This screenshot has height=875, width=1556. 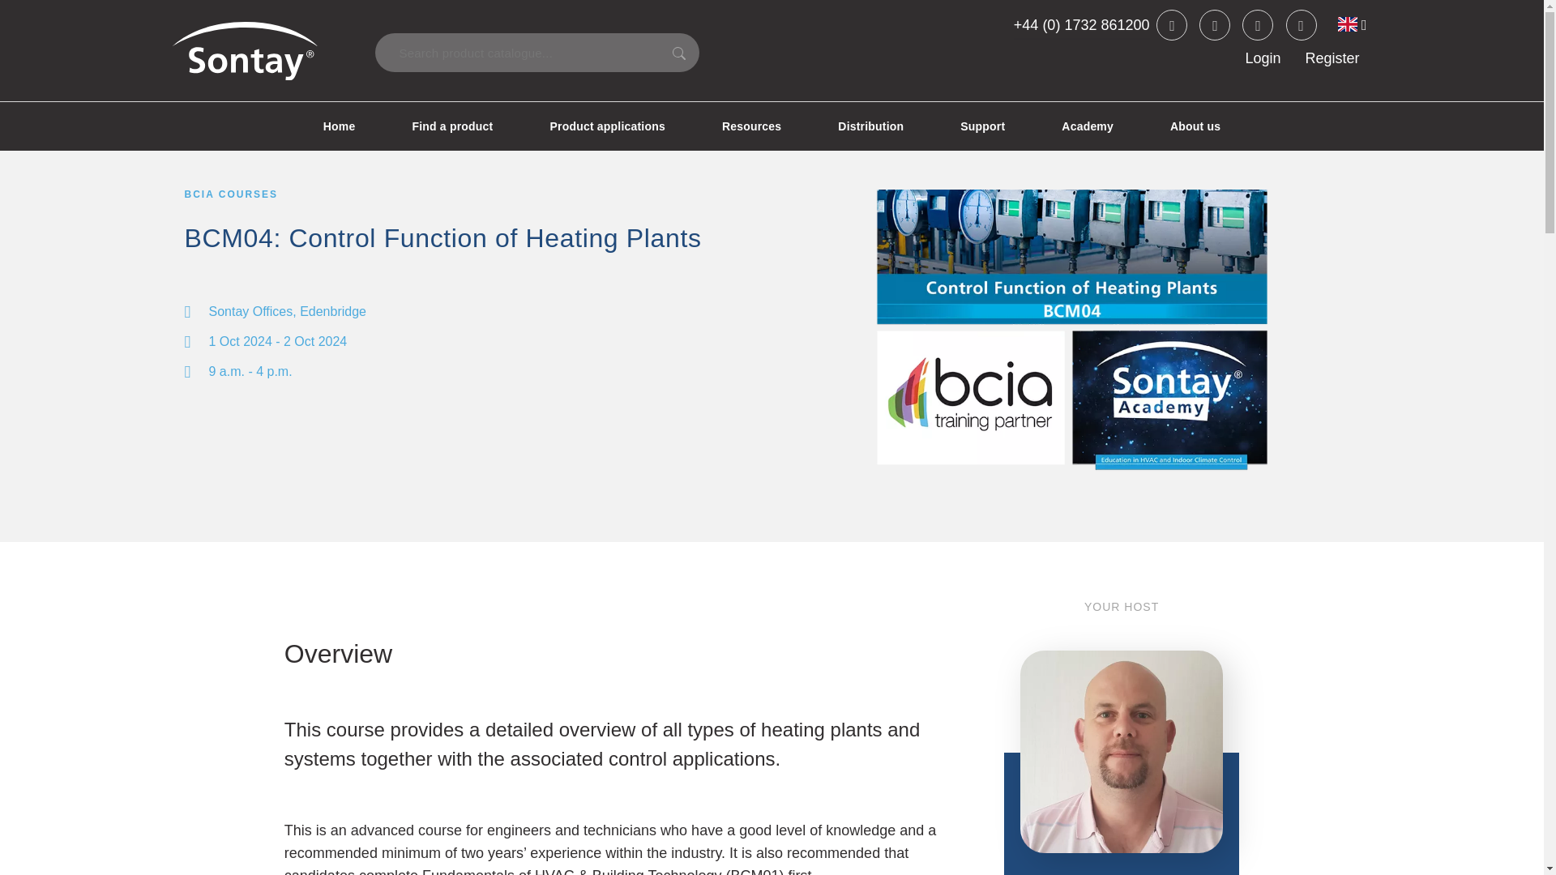 What do you see at coordinates (244, 51) in the screenshot?
I see `Sontay` at bounding box center [244, 51].